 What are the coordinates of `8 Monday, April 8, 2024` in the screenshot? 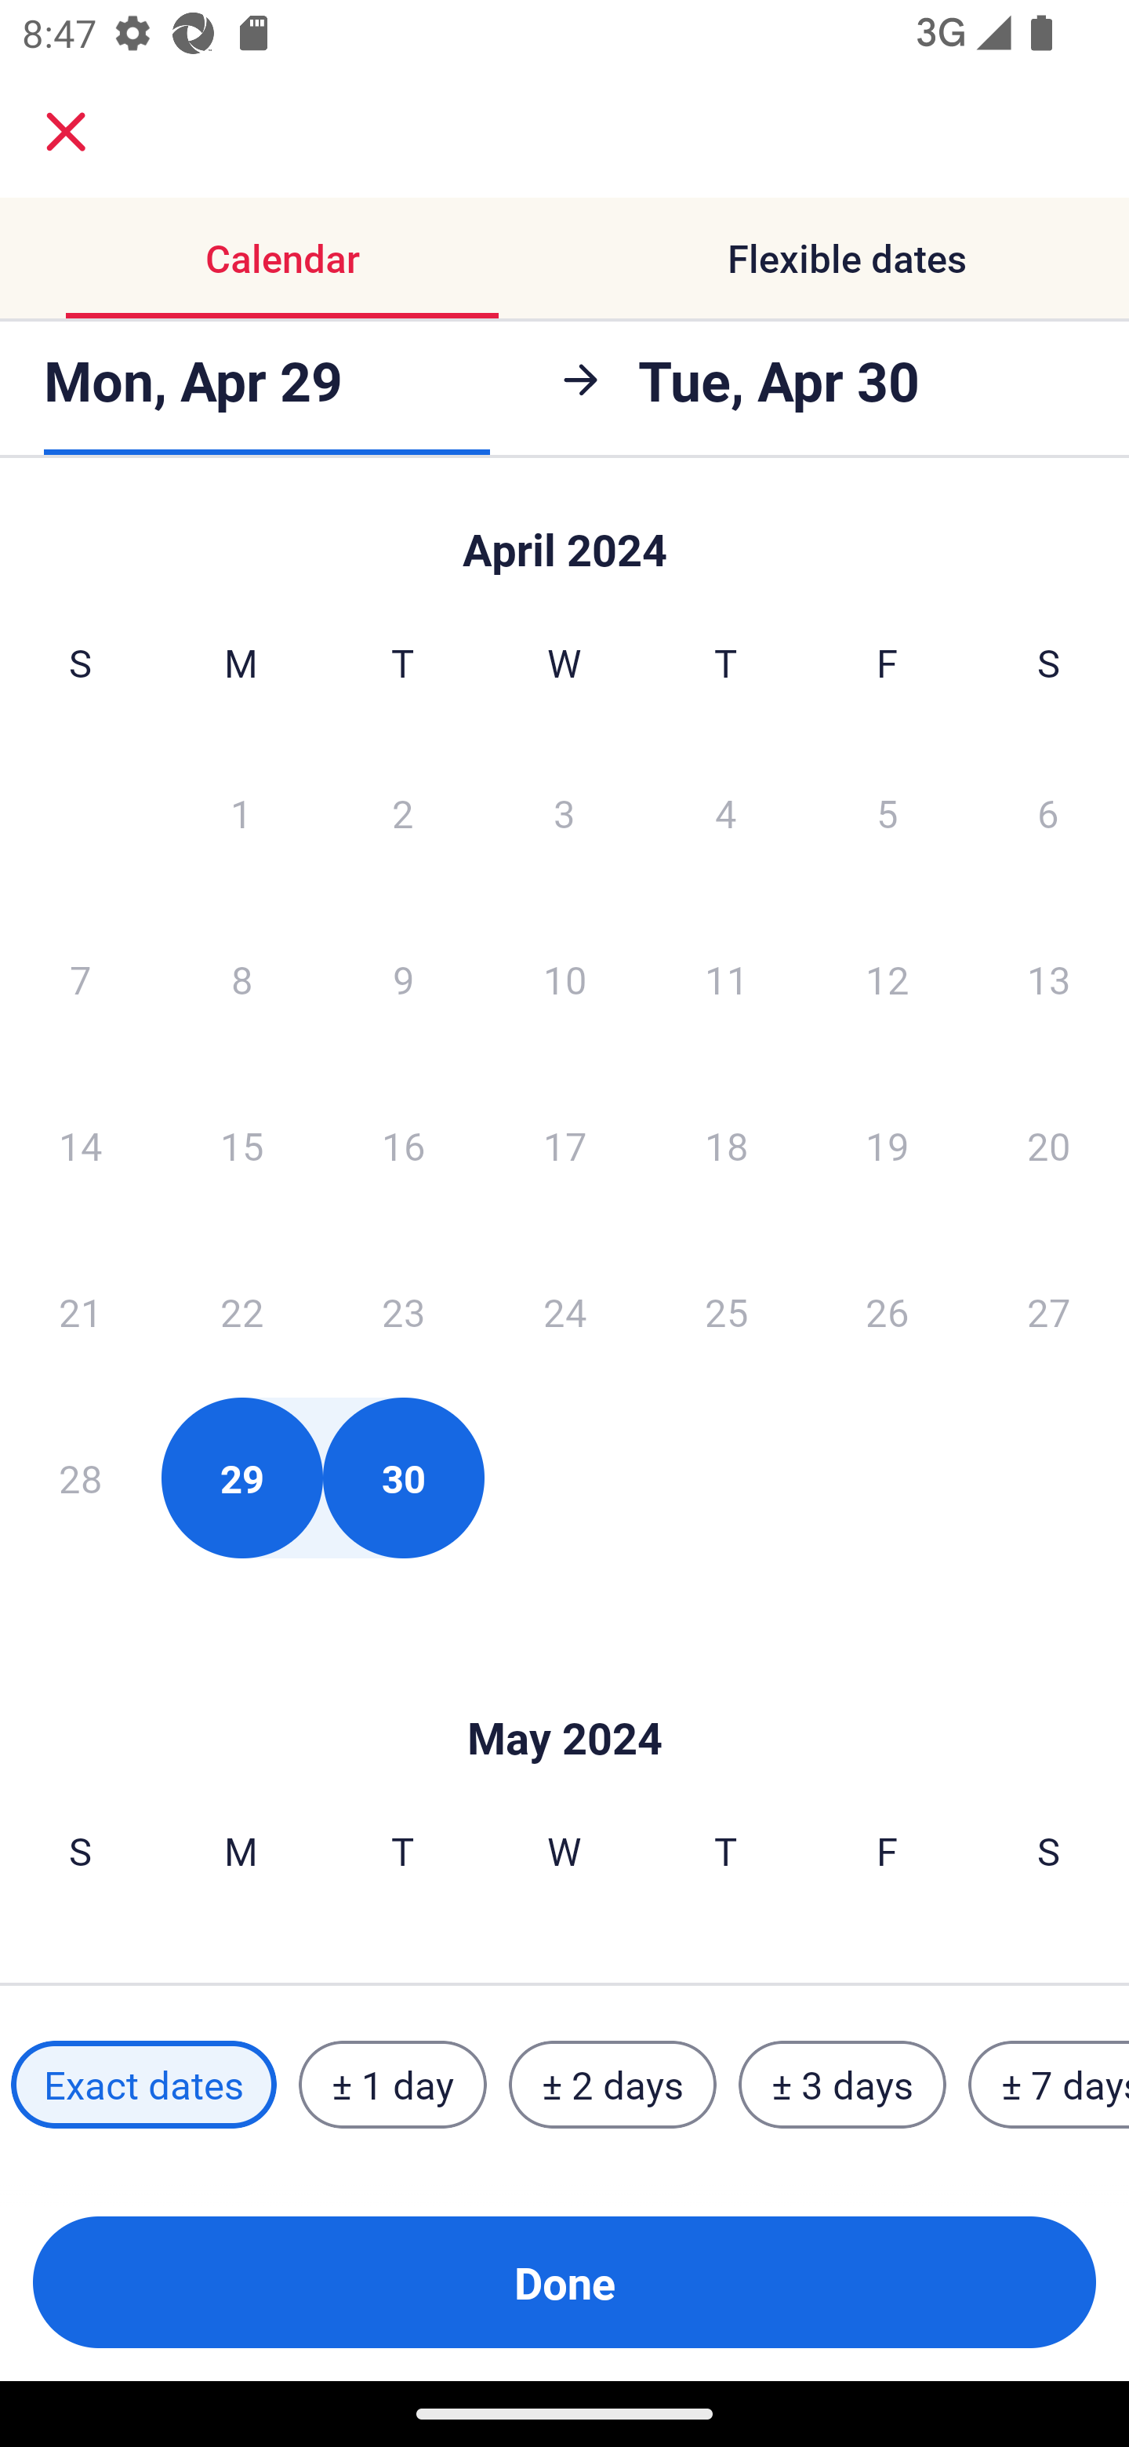 It's located at (241, 979).